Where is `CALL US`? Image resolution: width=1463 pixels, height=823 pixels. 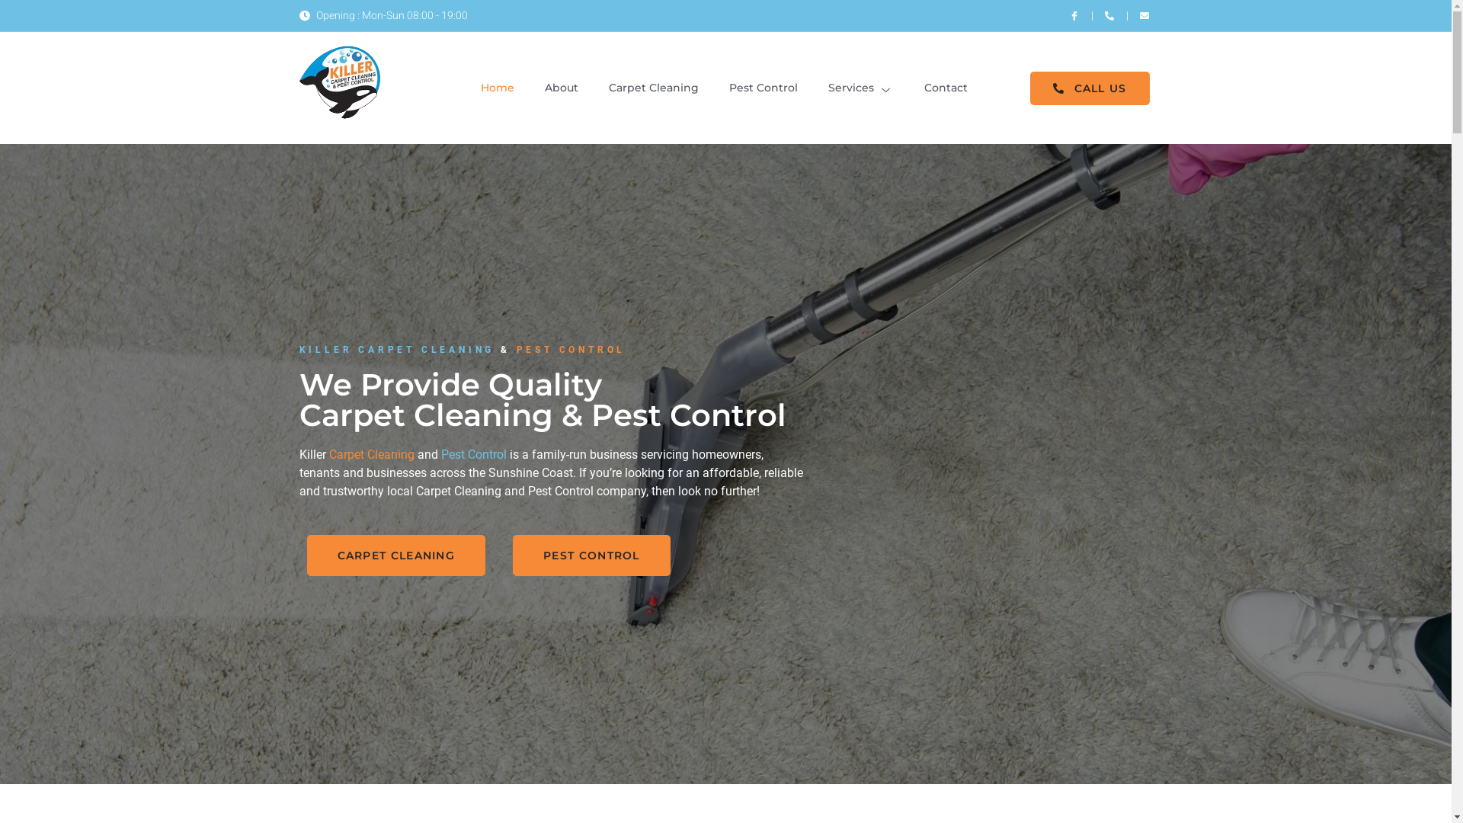 CALL US is located at coordinates (1090, 88).